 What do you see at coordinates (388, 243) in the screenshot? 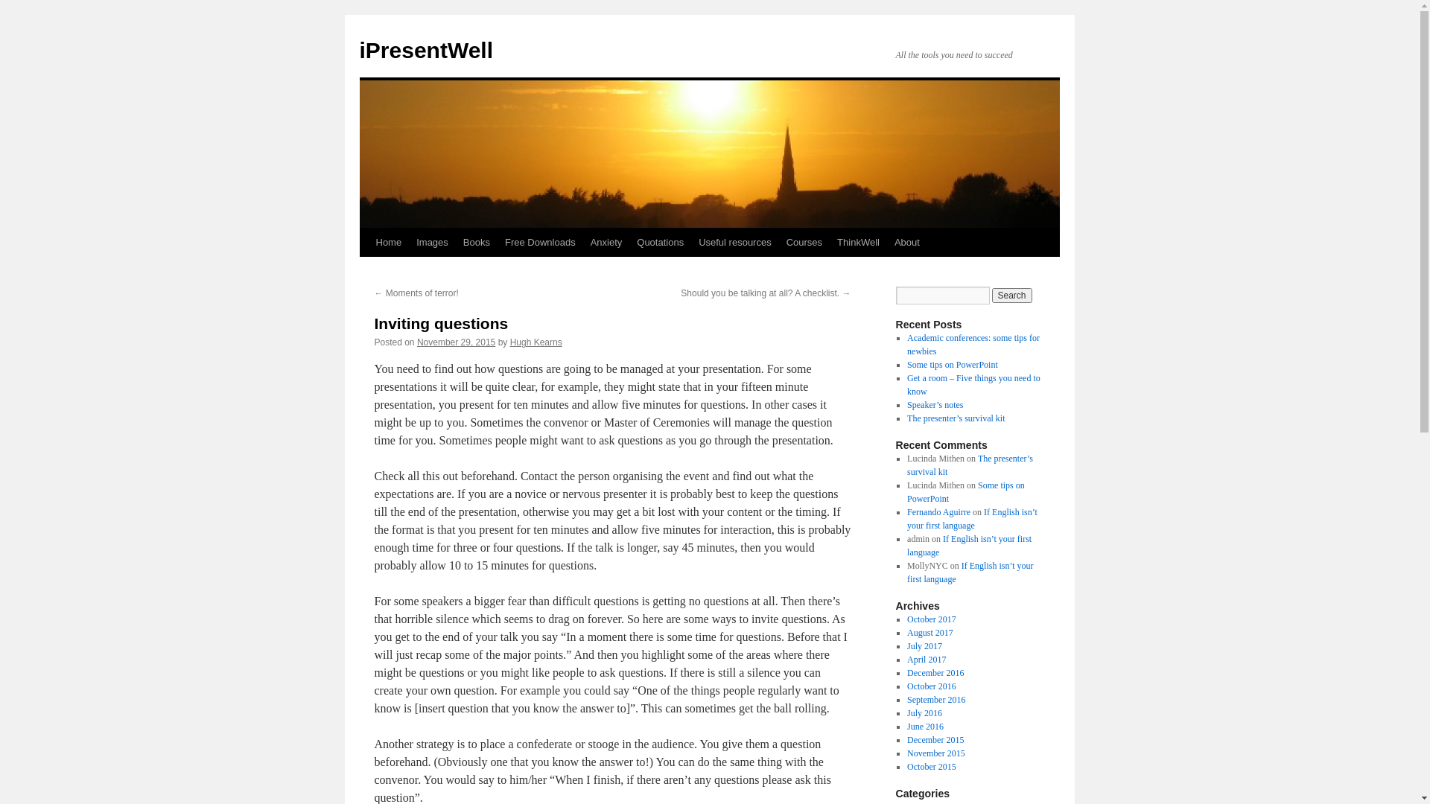
I see `Home` at bounding box center [388, 243].